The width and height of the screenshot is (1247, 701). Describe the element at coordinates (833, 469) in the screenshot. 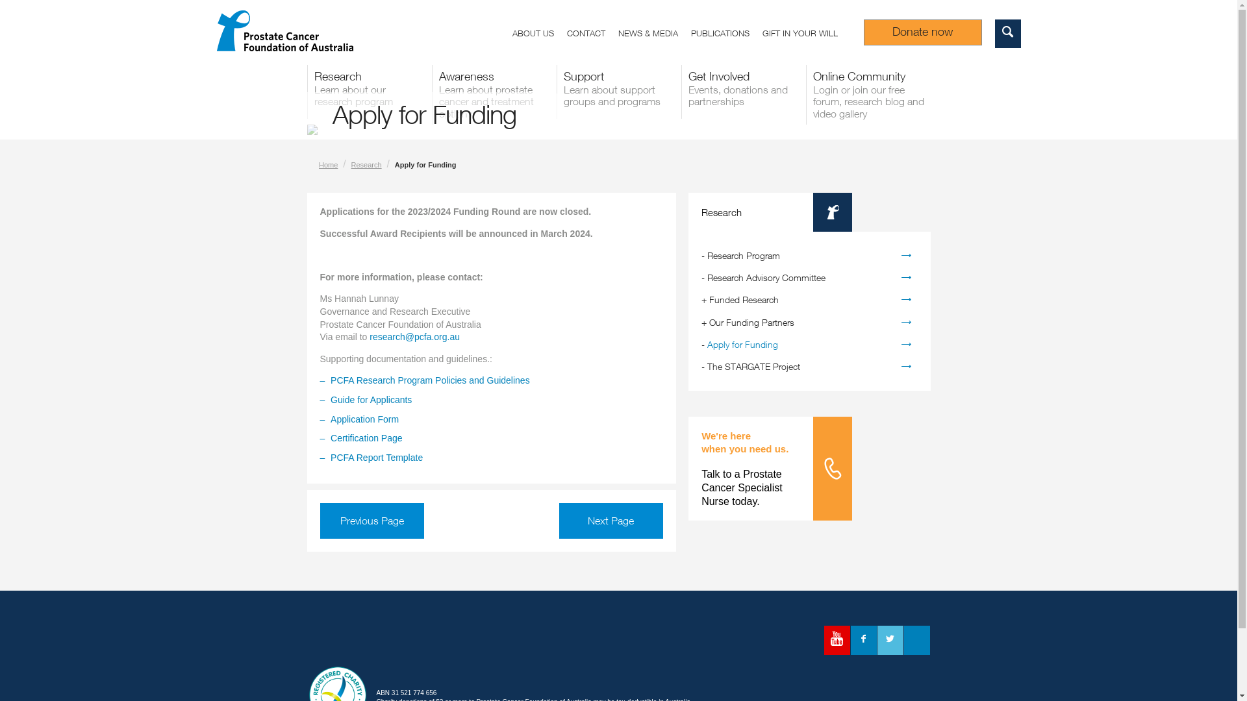

I see `Tele Nursing` at that location.